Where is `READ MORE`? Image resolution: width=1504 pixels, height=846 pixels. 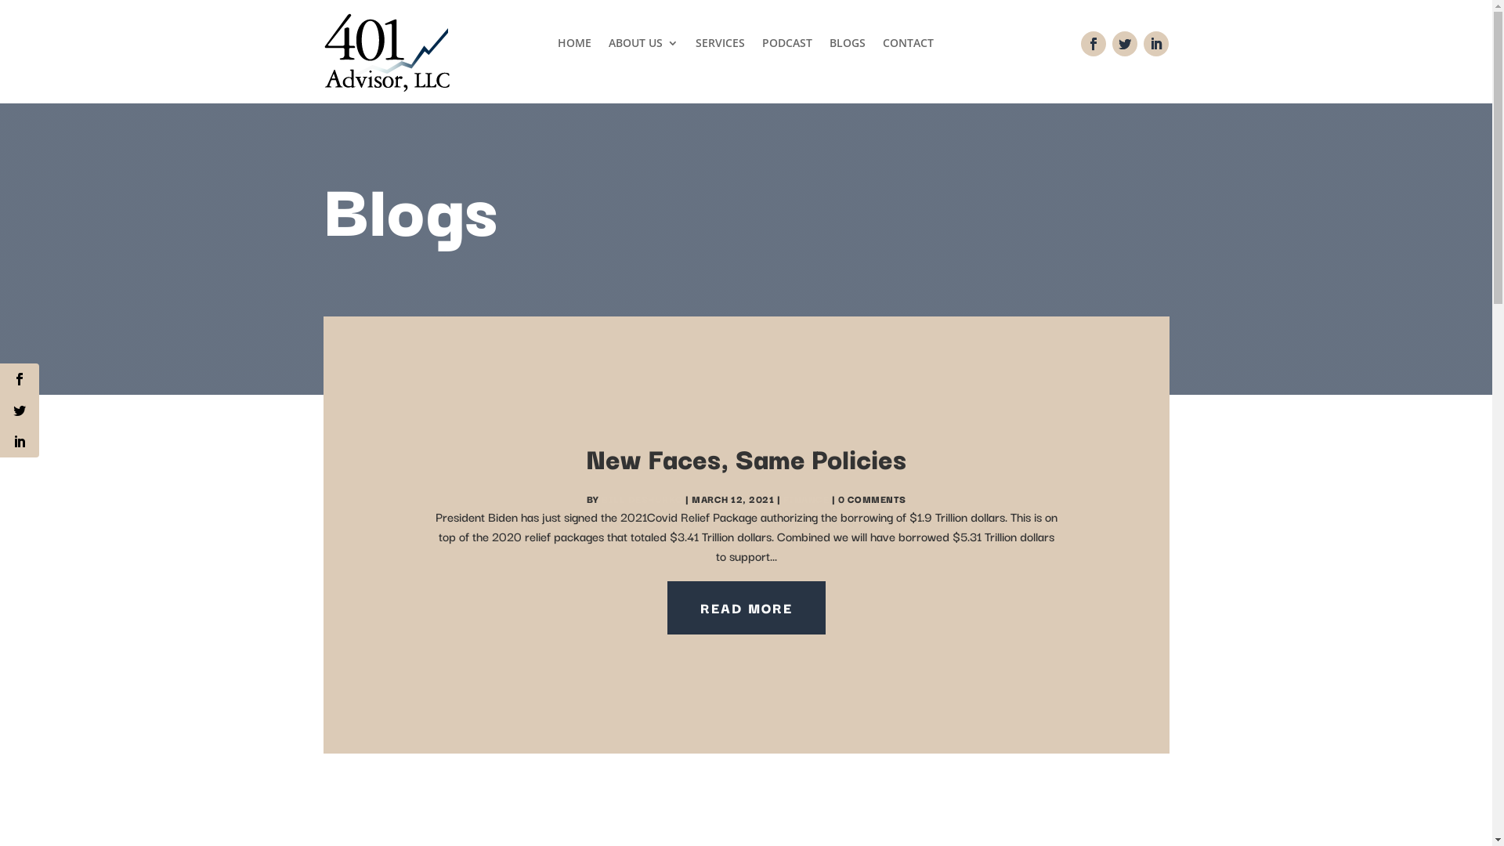
READ MORE is located at coordinates (747, 608).